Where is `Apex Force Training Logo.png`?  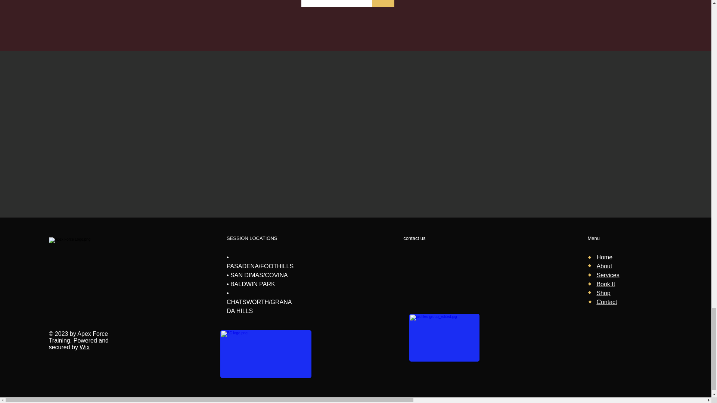
Apex Force Training Logo.png is located at coordinates (86, 246).